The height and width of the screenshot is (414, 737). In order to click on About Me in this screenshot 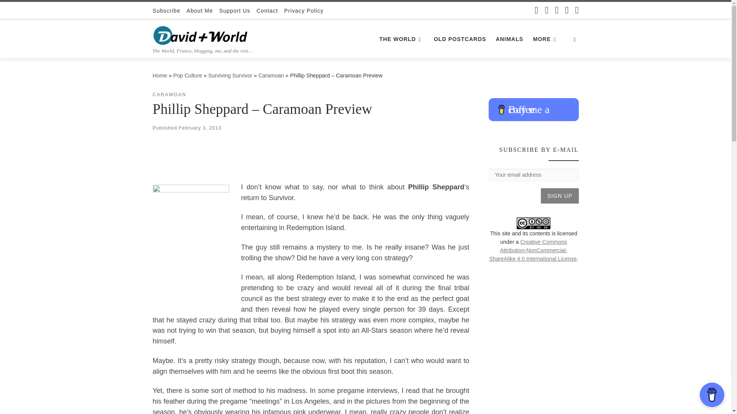, I will do `click(200, 11)`.